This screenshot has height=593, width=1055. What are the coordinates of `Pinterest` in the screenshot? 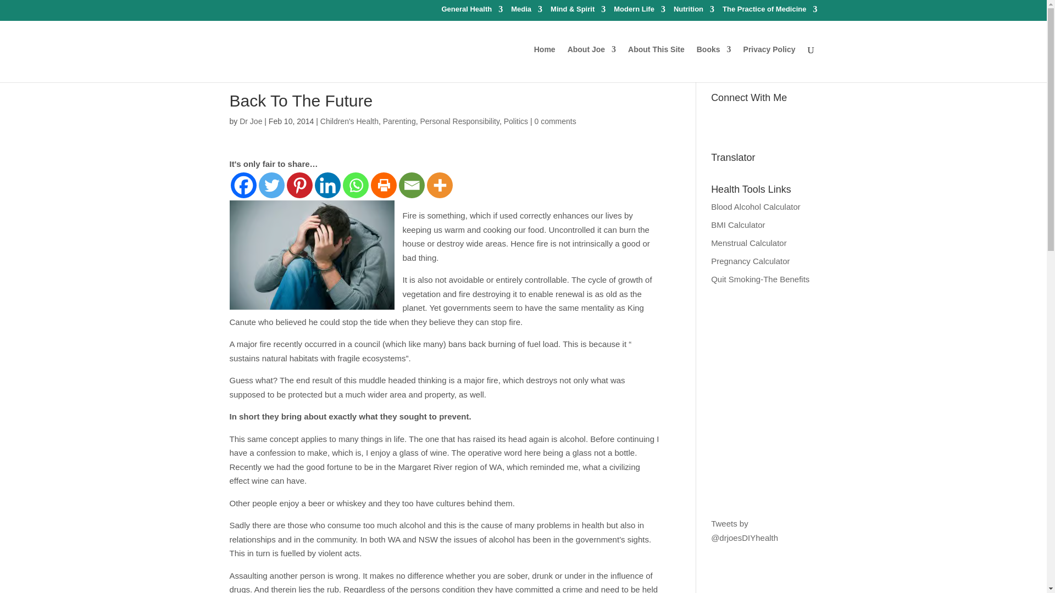 It's located at (299, 185).